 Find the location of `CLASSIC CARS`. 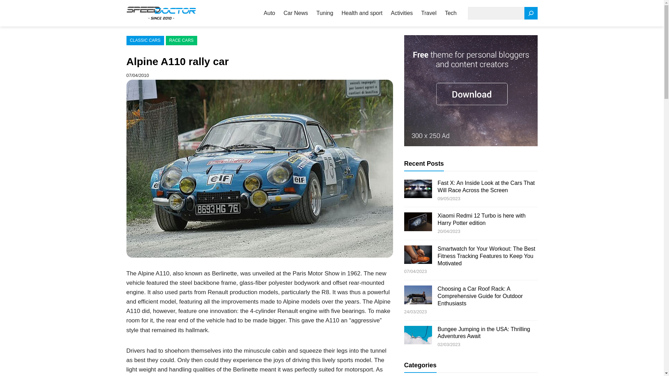

CLASSIC CARS is located at coordinates (145, 40).